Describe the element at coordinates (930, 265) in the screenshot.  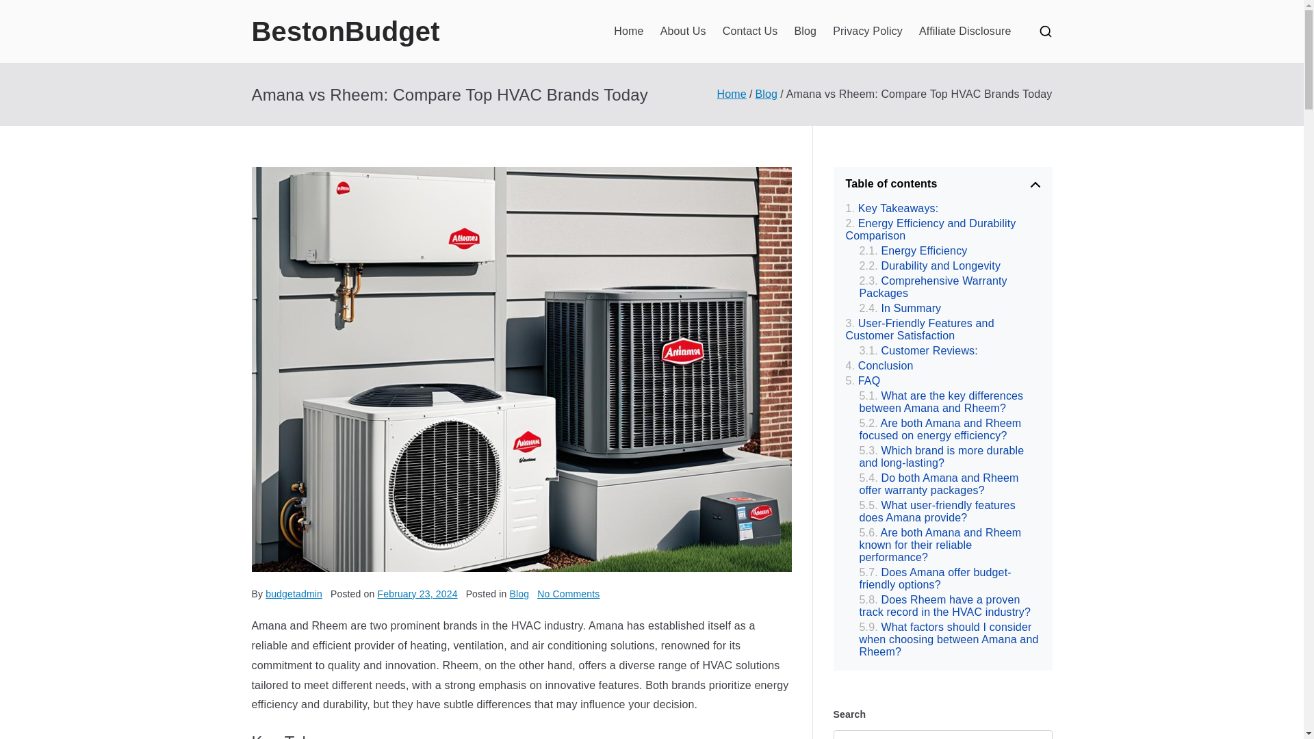
I see `Durability and Longevity` at that location.